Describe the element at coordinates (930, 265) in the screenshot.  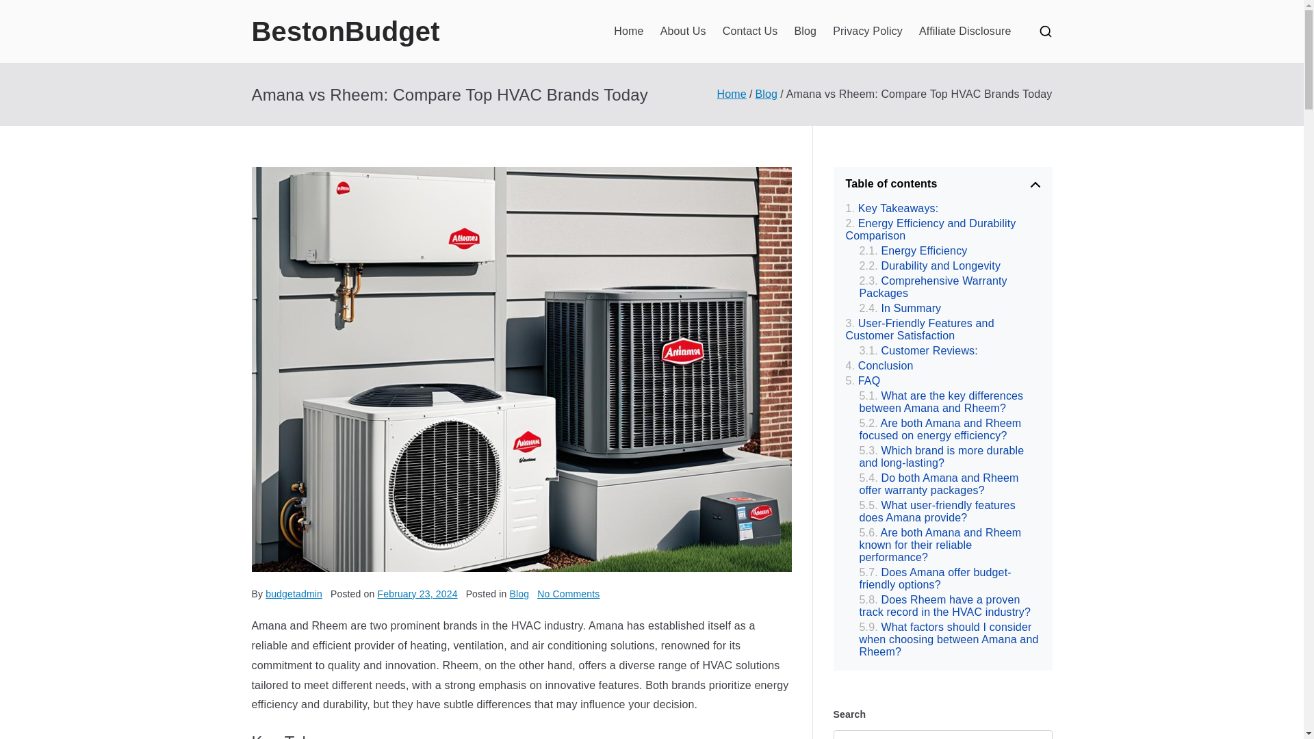
I see `Durability and Longevity` at that location.